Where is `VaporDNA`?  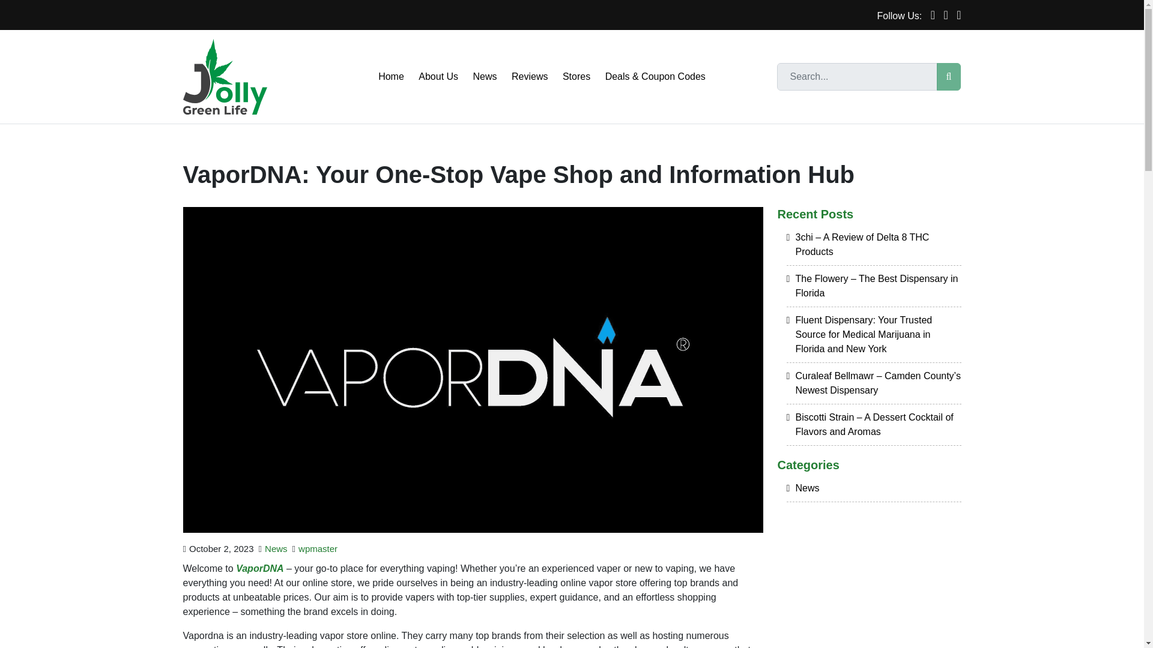
VaporDNA is located at coordinates (259, 568).